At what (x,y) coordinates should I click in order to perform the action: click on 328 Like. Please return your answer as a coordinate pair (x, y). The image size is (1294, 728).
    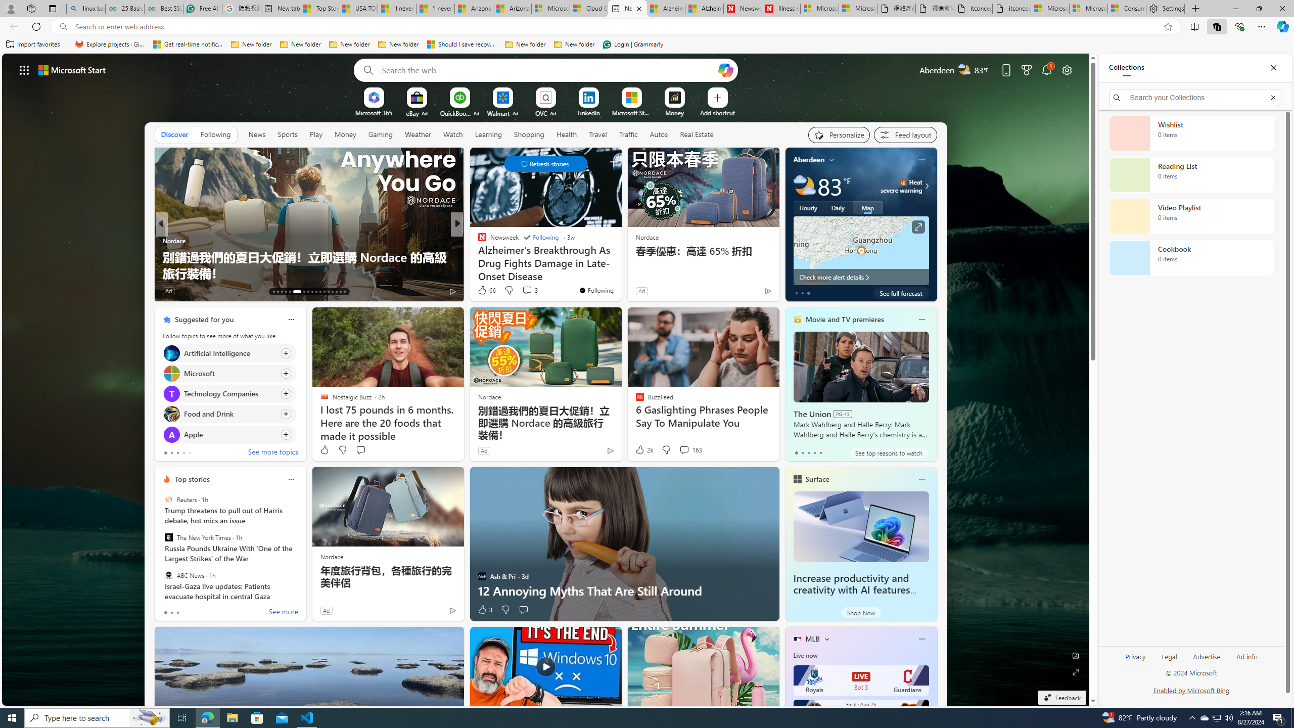
    Looking at the image, I should click on (484, 291).